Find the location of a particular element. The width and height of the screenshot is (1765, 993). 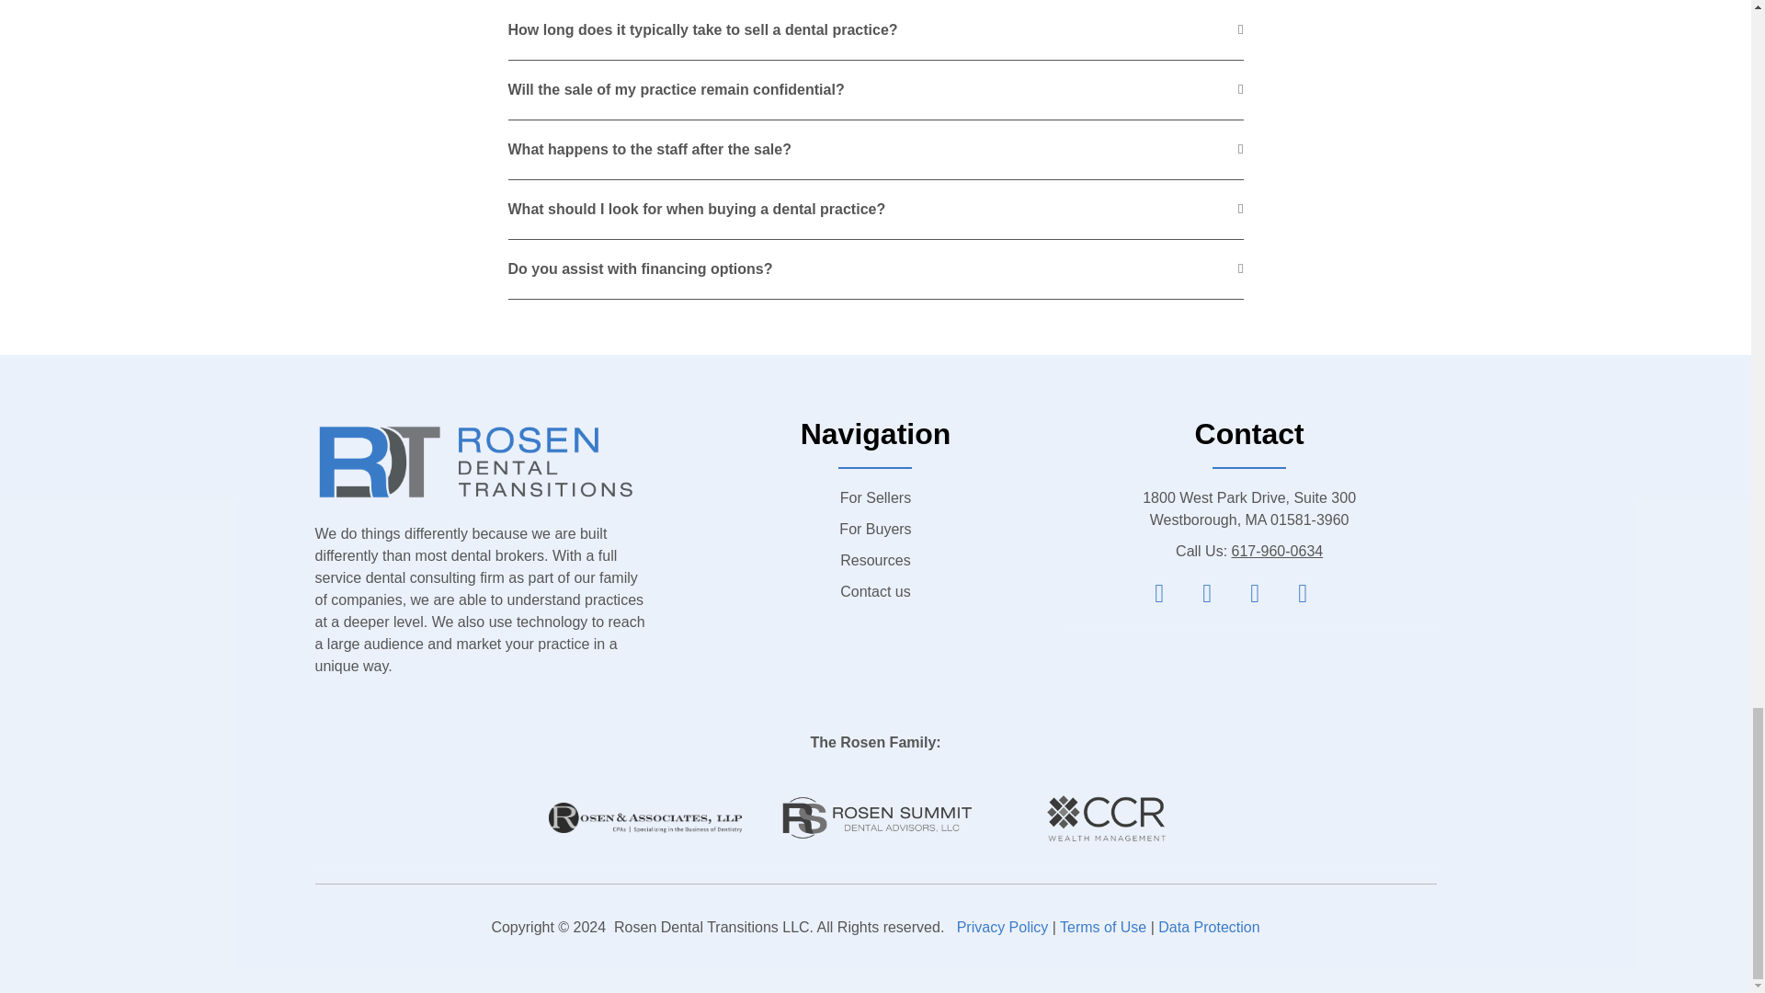

Data Protection is located at coordinates (1208, 927).